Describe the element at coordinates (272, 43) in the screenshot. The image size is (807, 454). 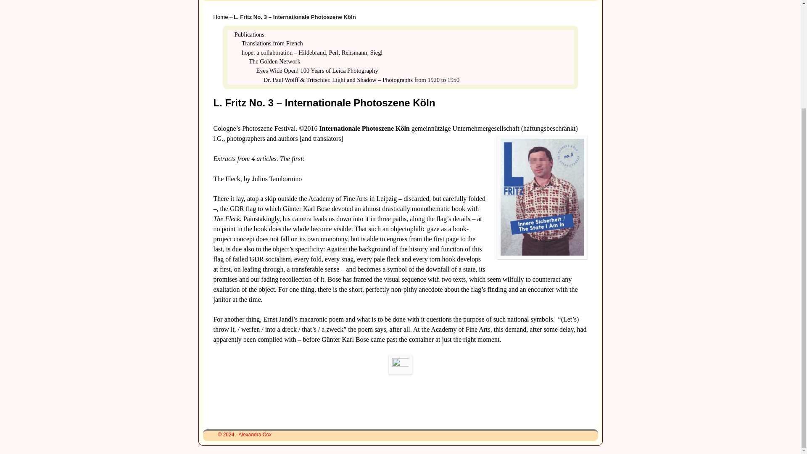
I see `Translations from French` at that location.